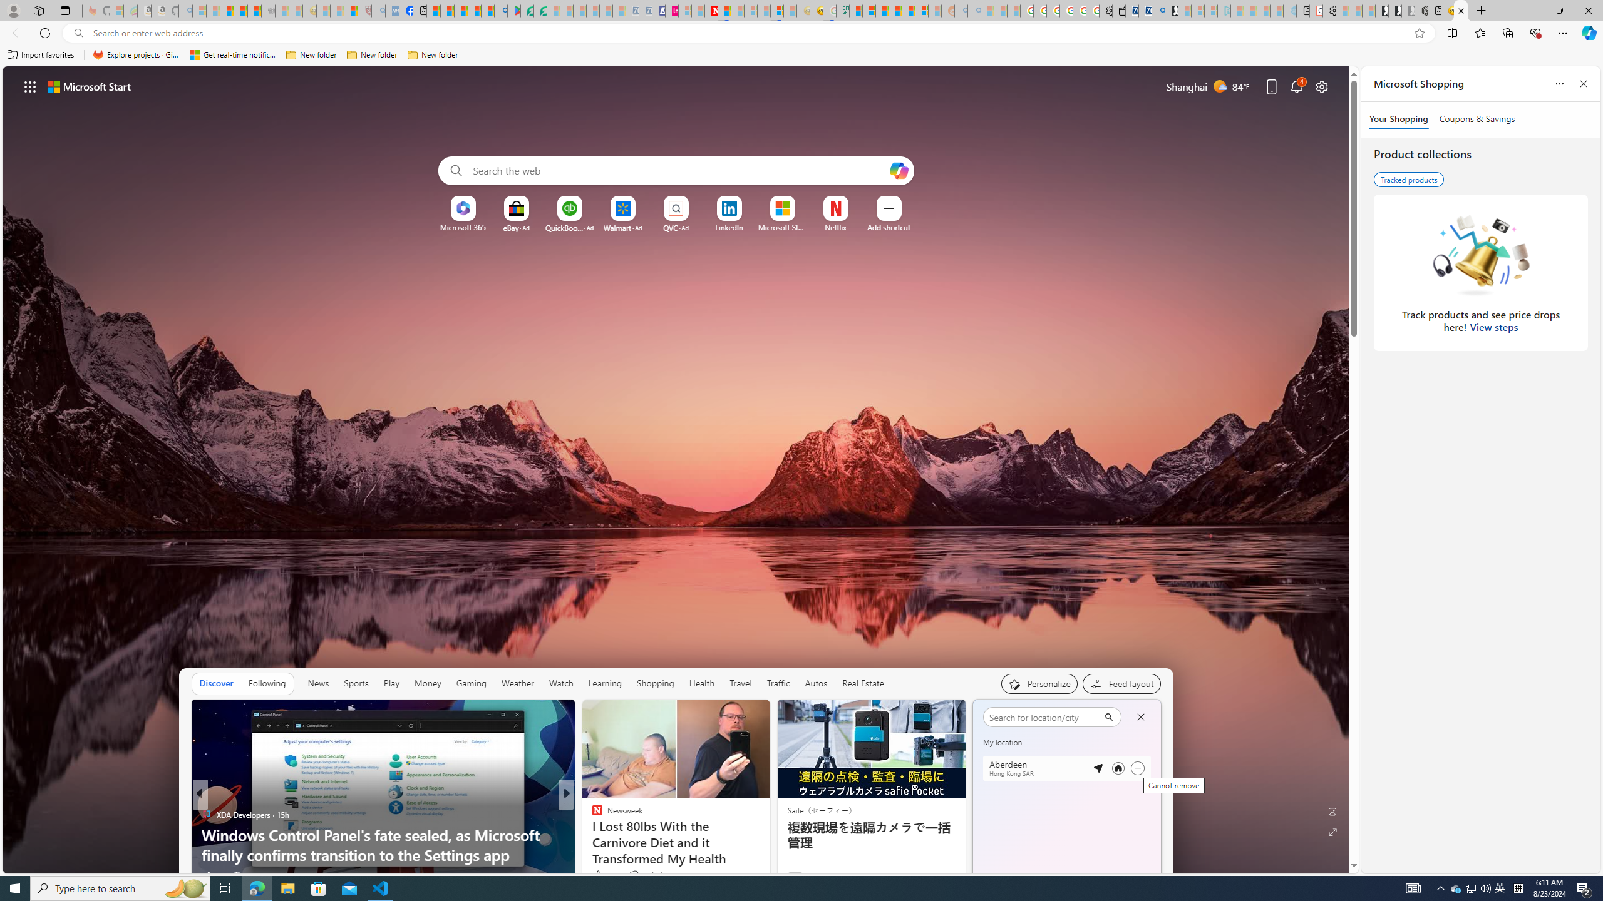  What do you see at coordinates (1148, 747) in the screenshot?
I see `Class: weather-arrow-glyph` at bounding box center [1148, 747].